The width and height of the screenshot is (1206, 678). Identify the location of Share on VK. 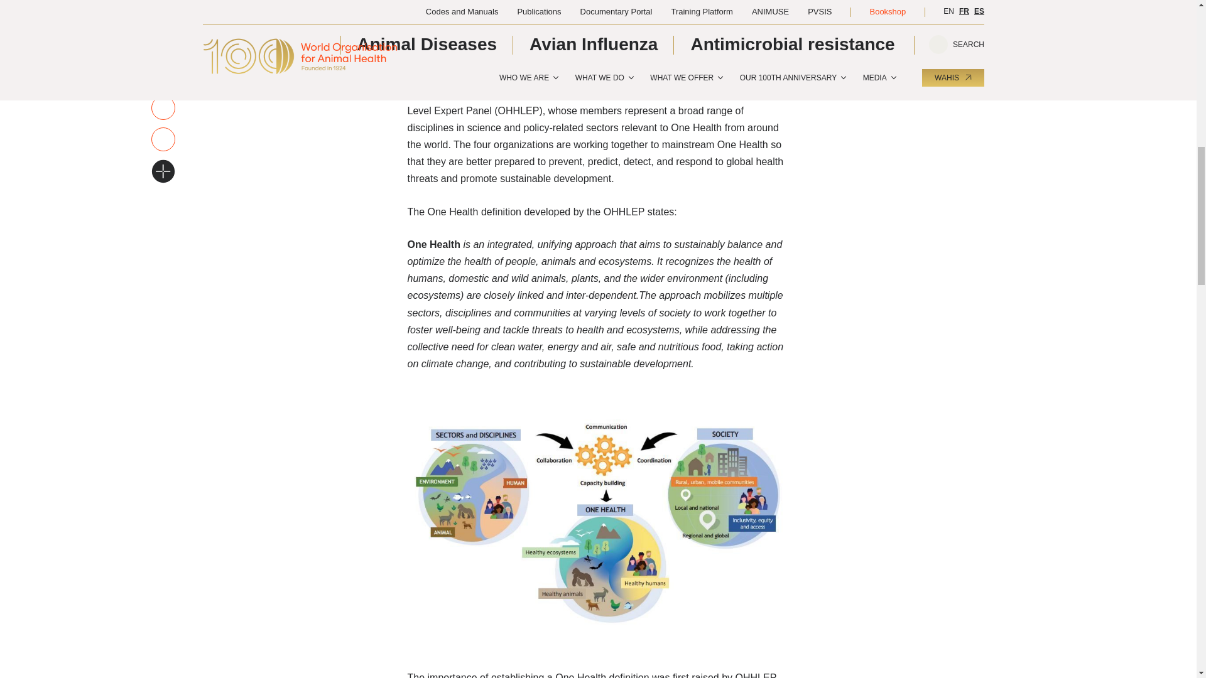
(163, 75).